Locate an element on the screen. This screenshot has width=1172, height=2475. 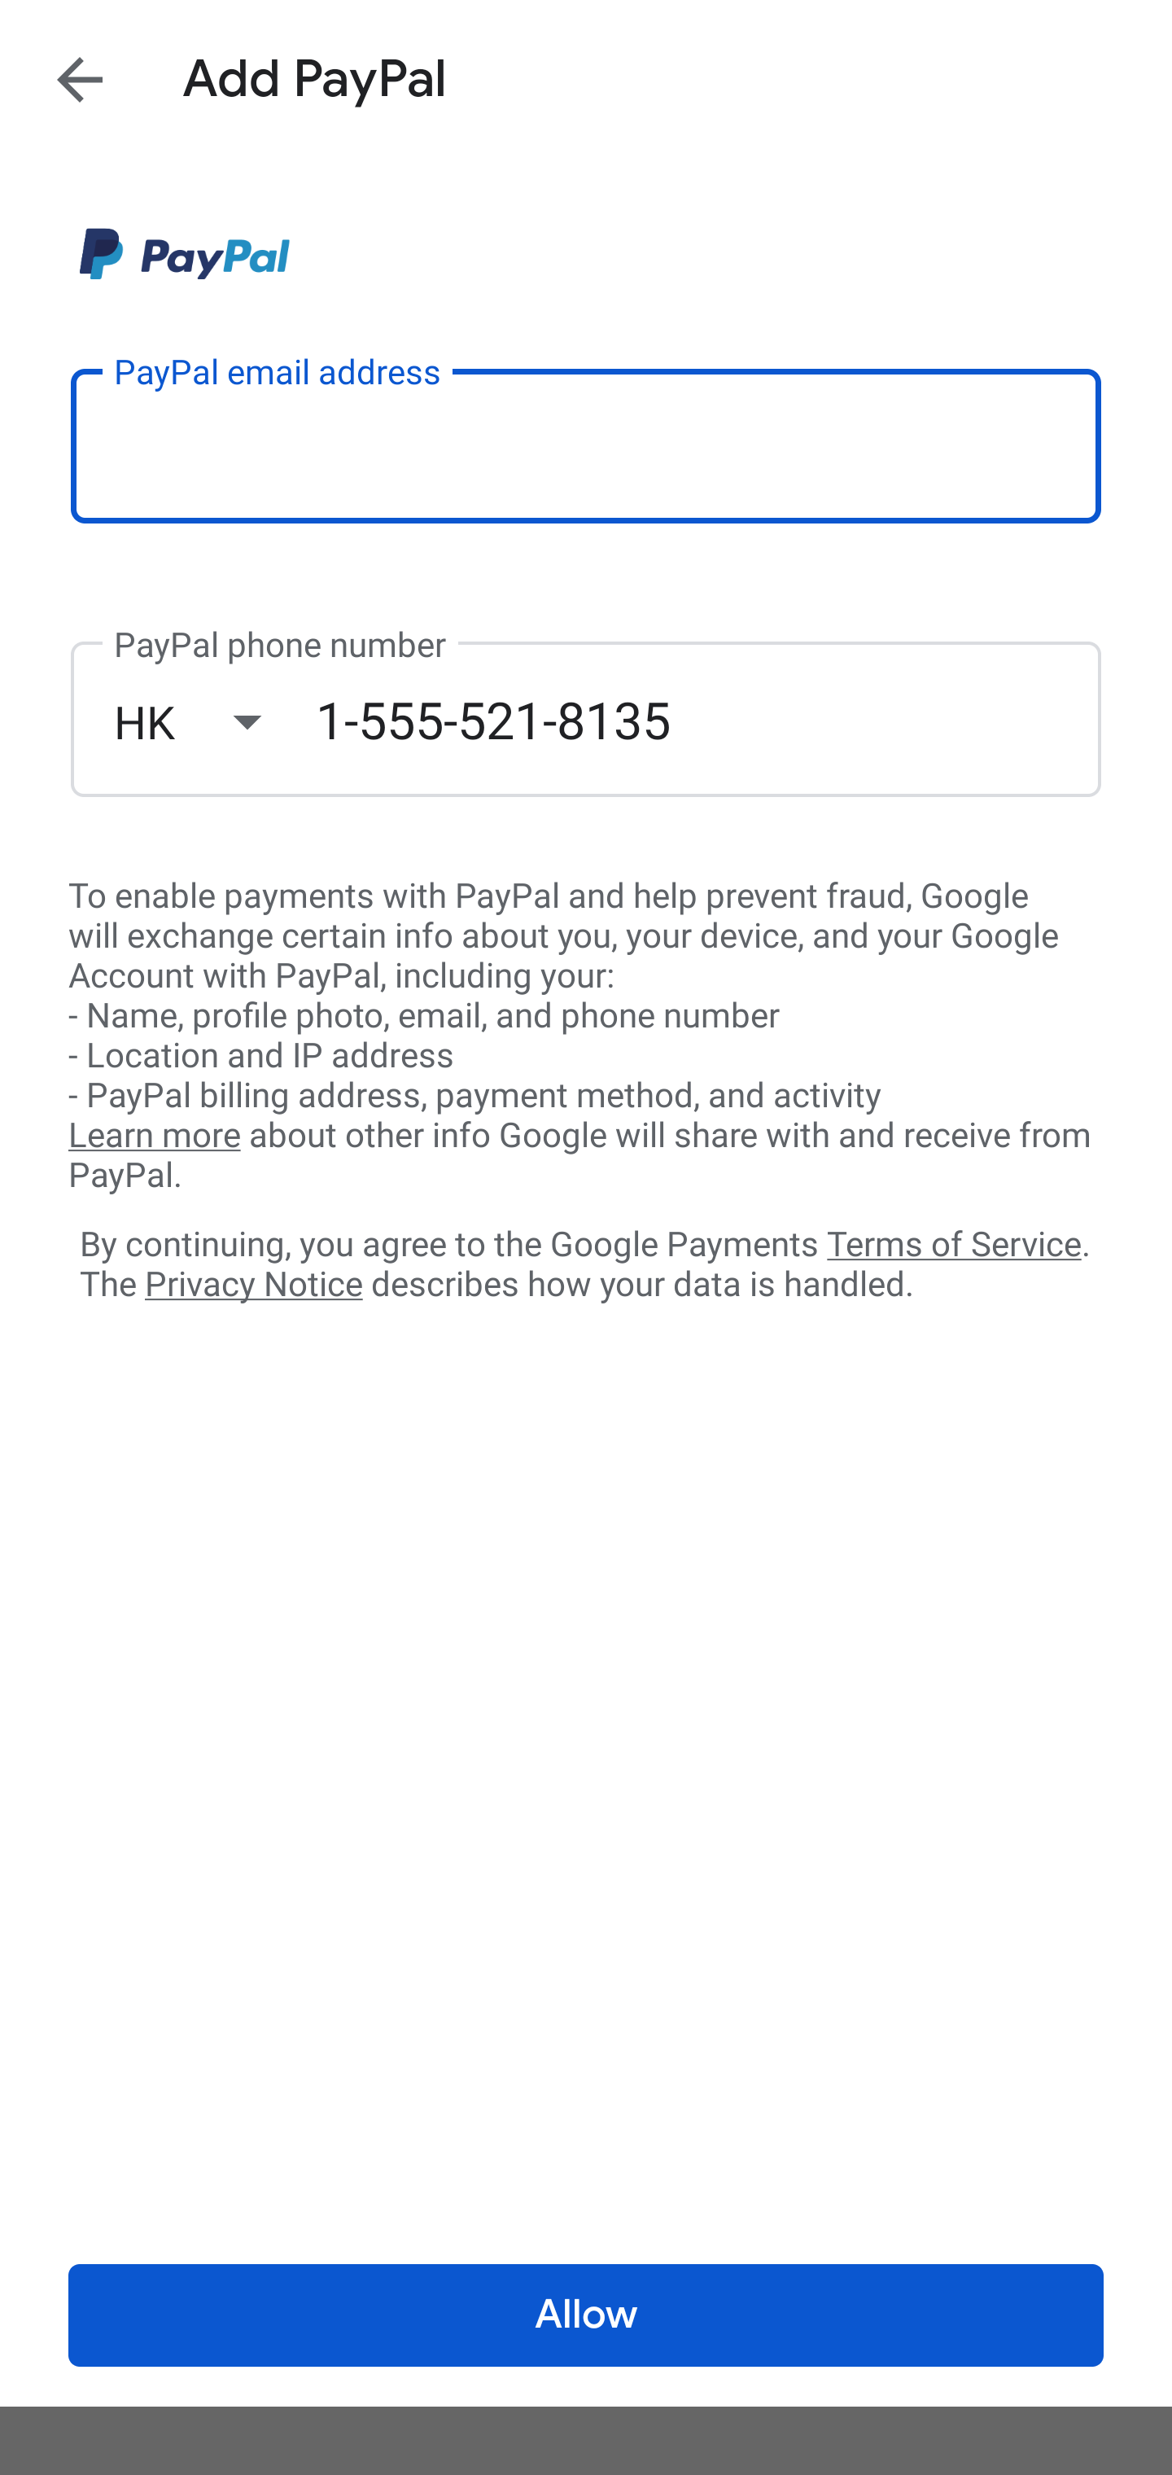
Learn more is located at coordinates (154, 1136).